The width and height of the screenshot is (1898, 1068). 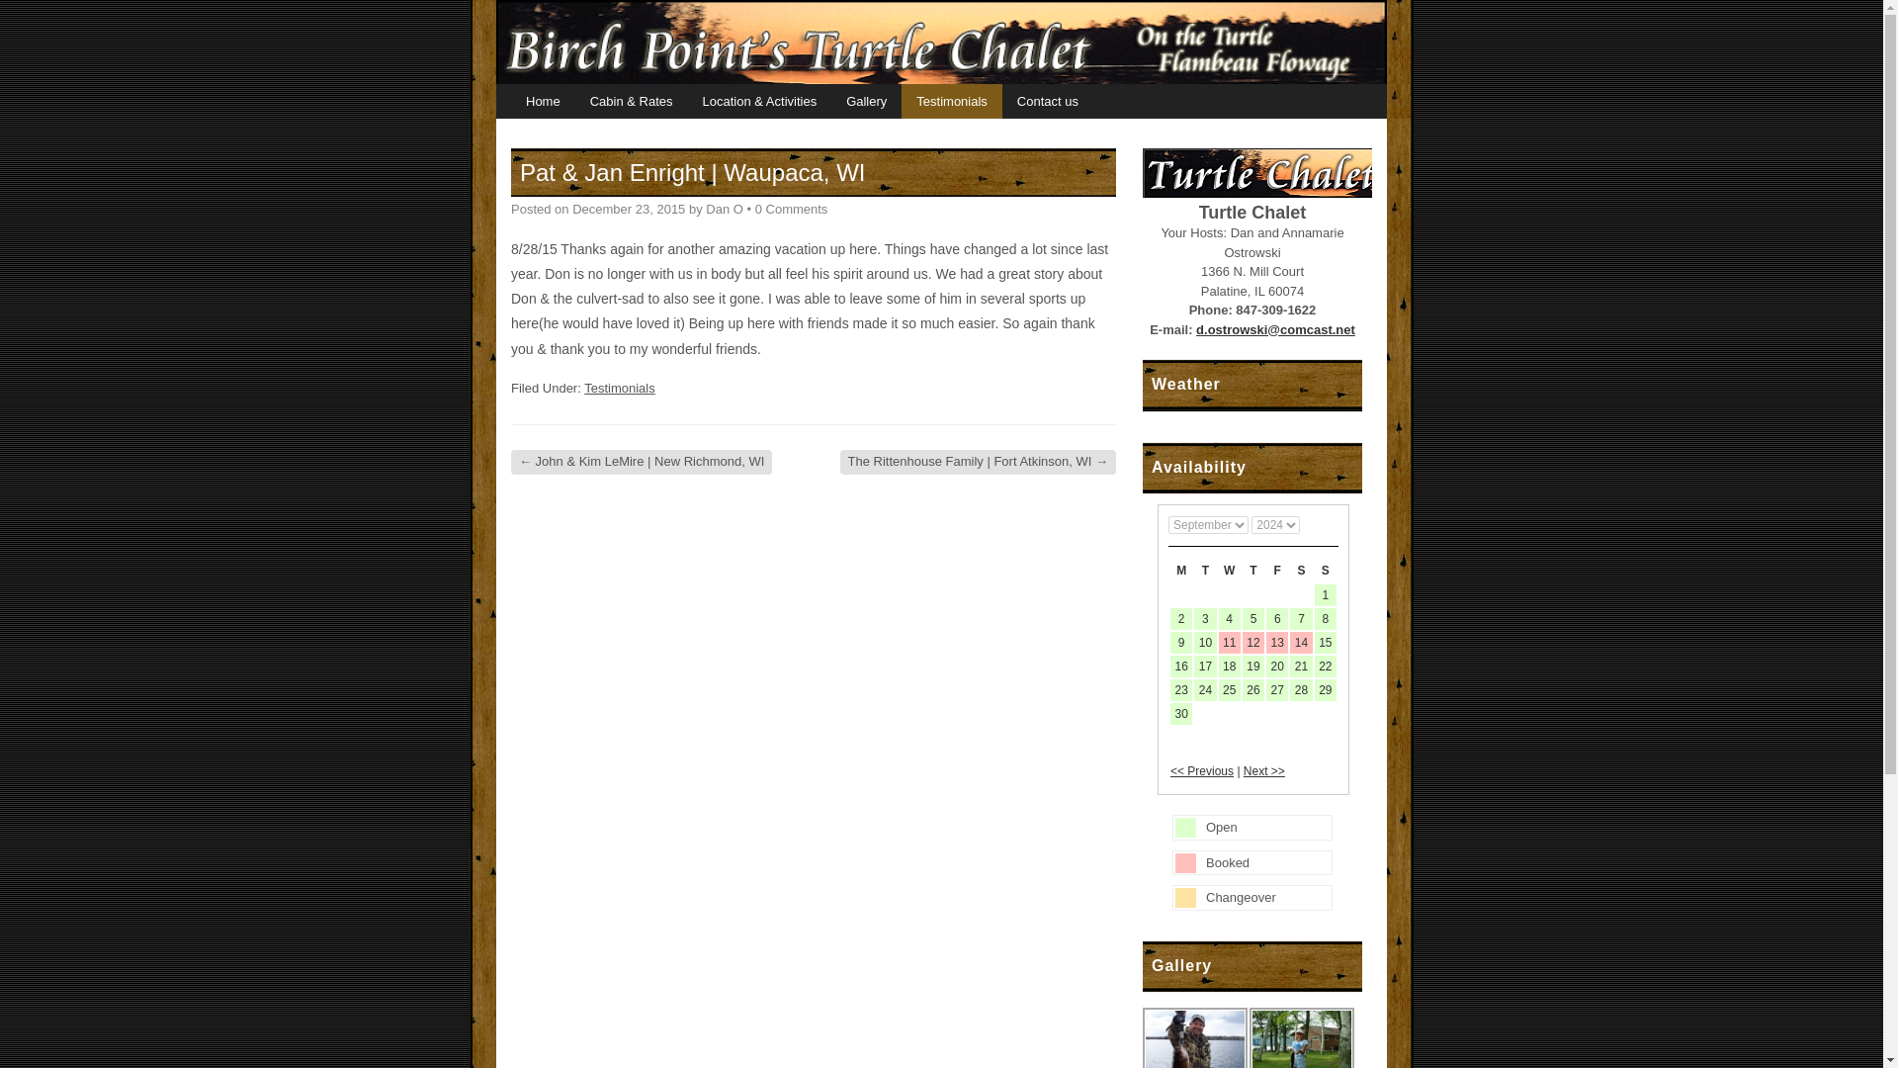 I want to click on Testimonials, so click(x=619, y=388).